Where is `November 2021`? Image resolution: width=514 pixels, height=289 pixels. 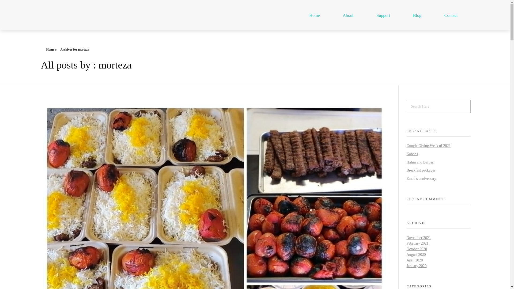
November 2021 is located at coordinates (418, 238).